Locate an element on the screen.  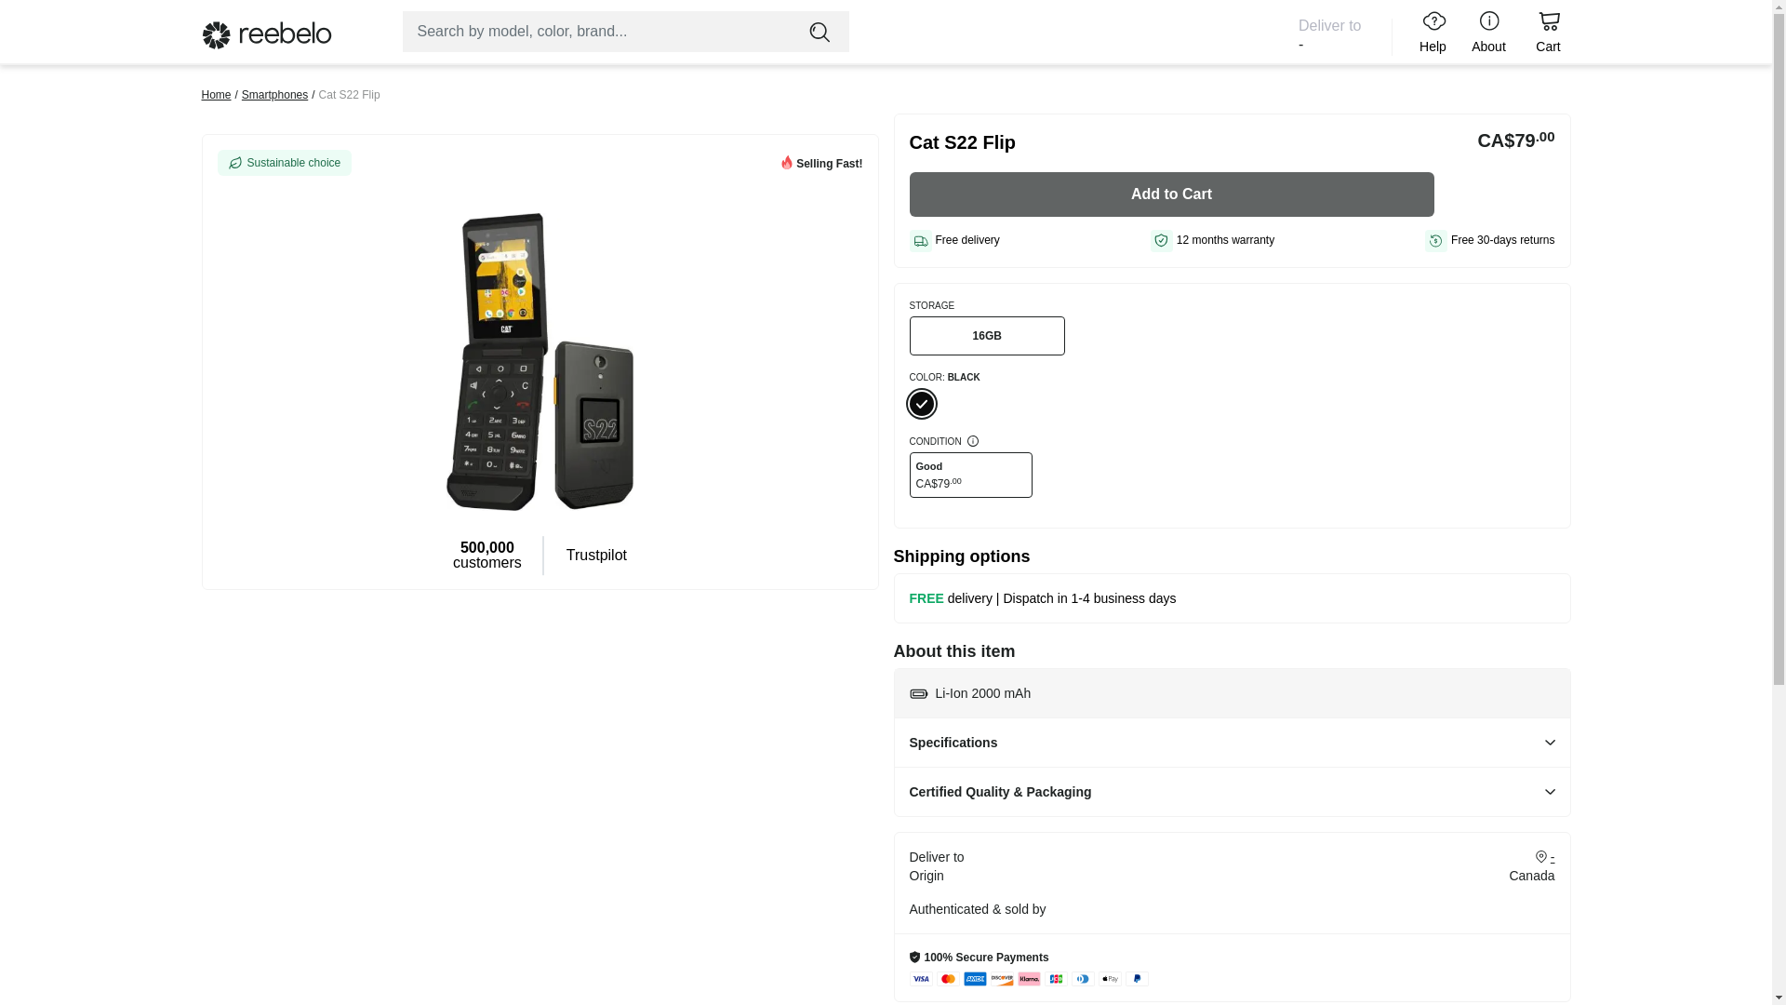
Add to Cart is located at coordinates (1171, 194).